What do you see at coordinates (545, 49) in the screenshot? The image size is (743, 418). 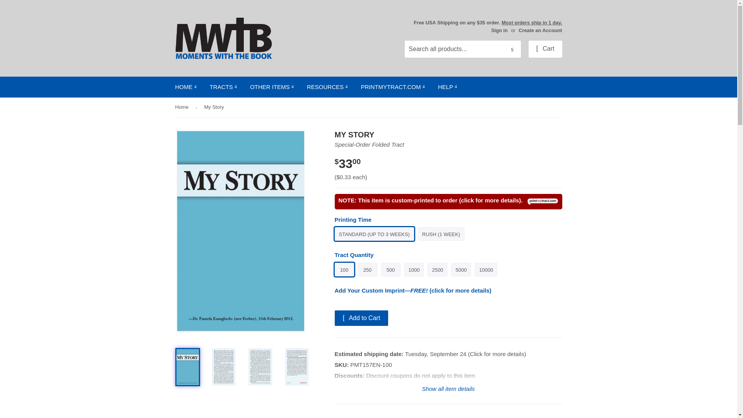 I see `Cart` at bounding box center [545, 49].